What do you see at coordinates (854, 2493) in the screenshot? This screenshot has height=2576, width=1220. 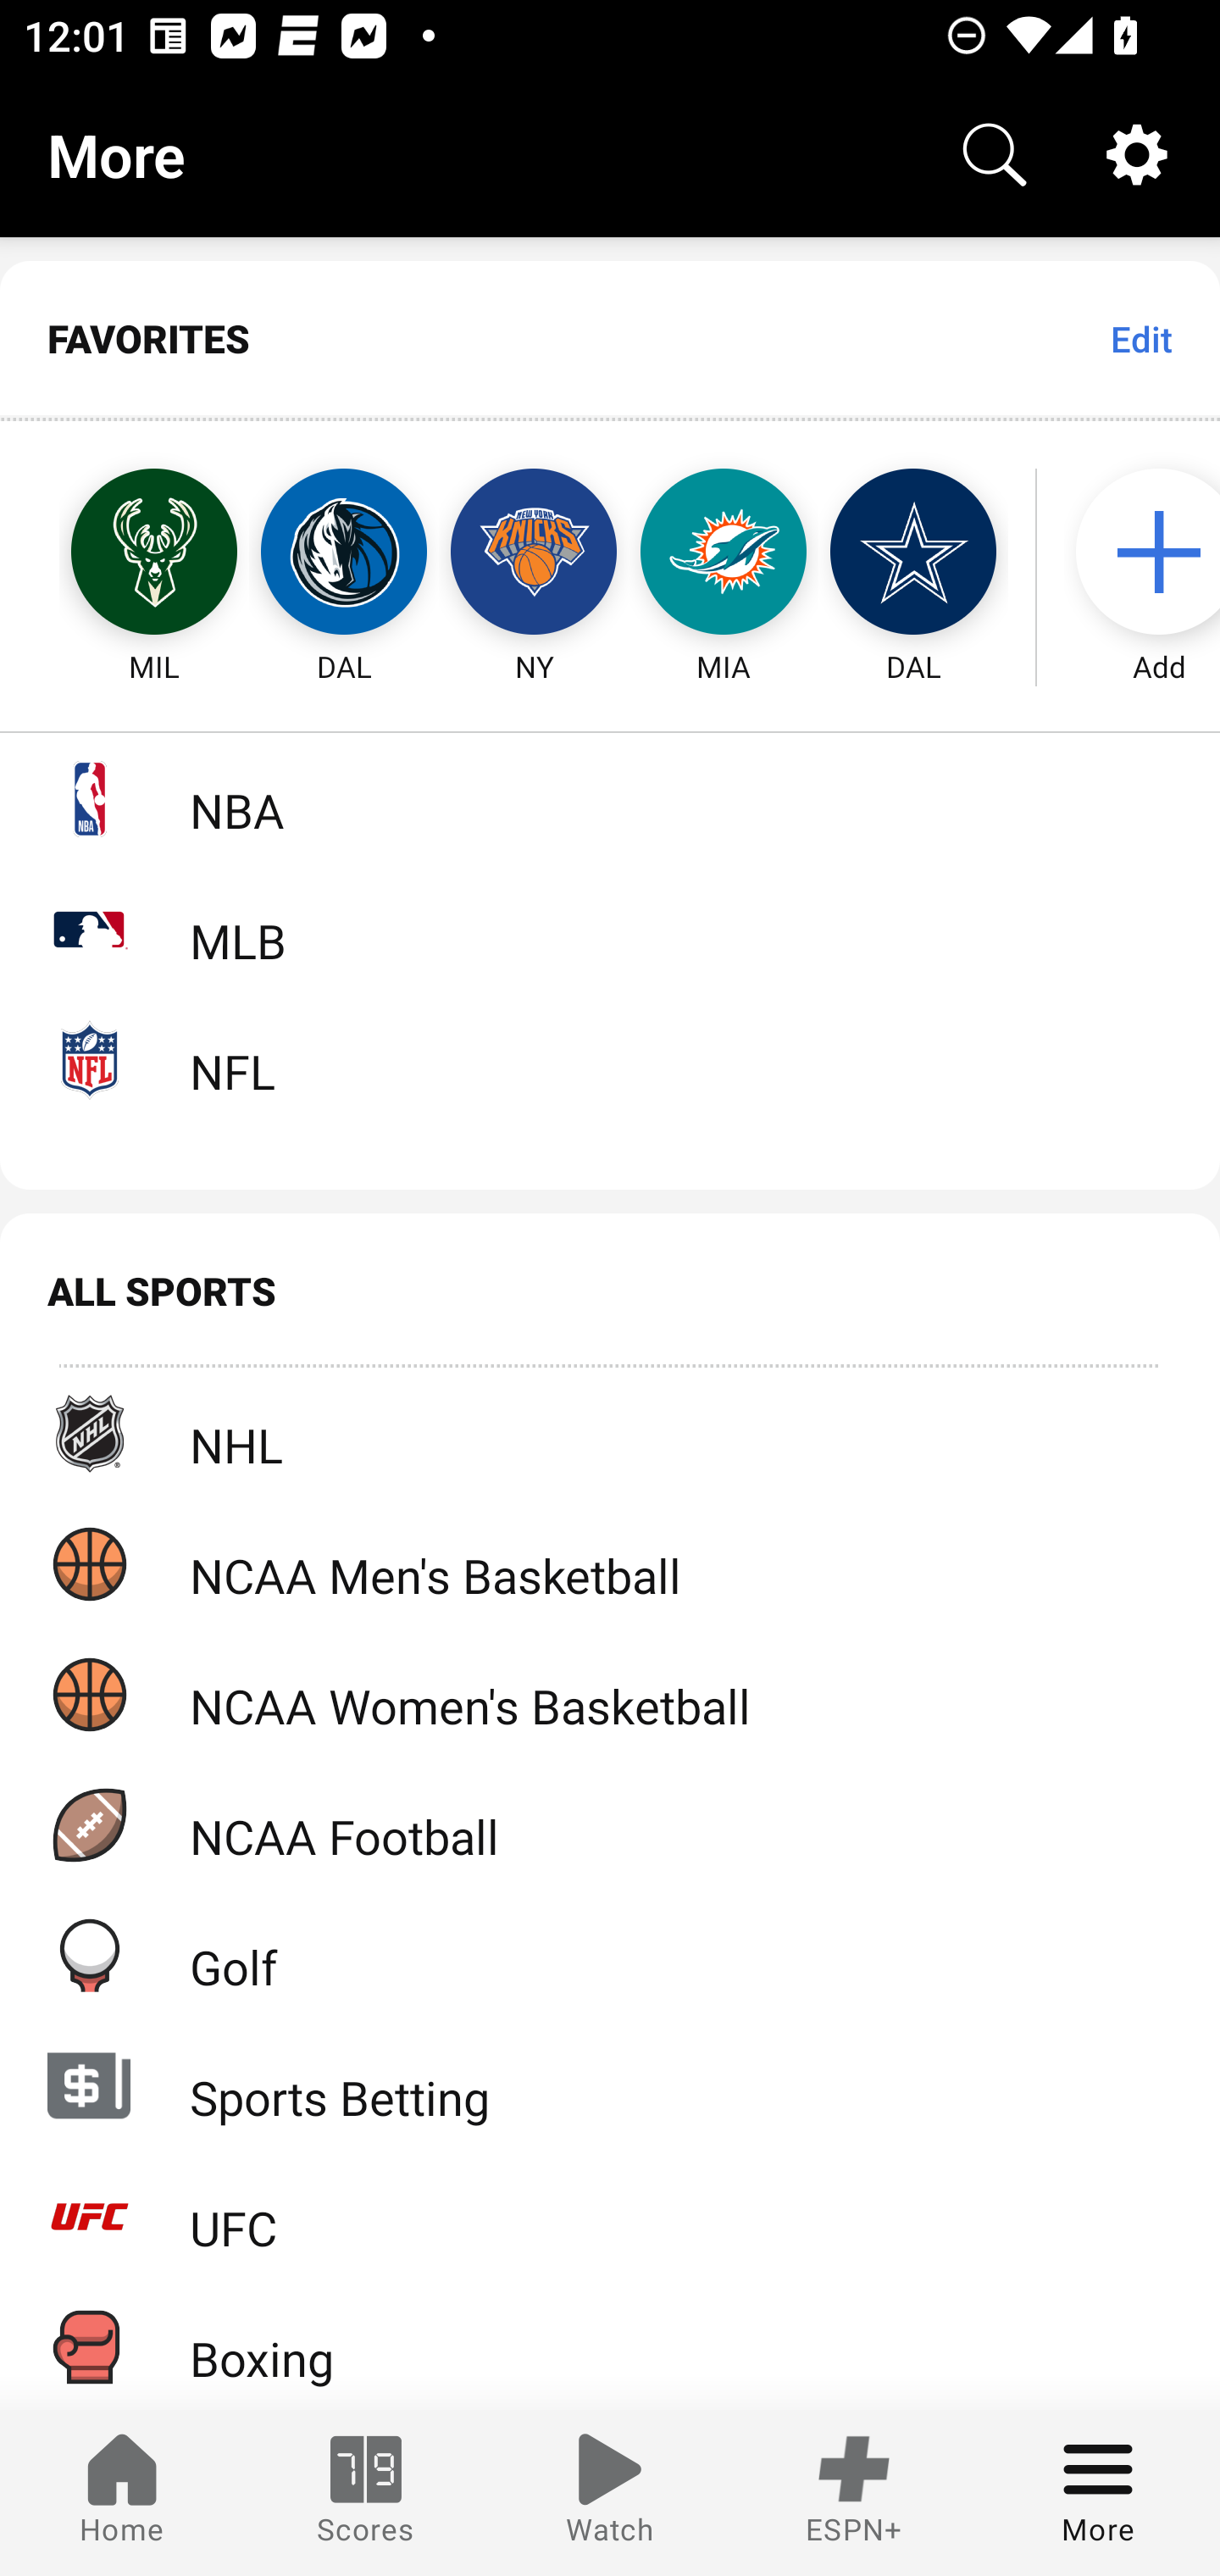 I see `ESPN+` at bounding box center [854, 2493].